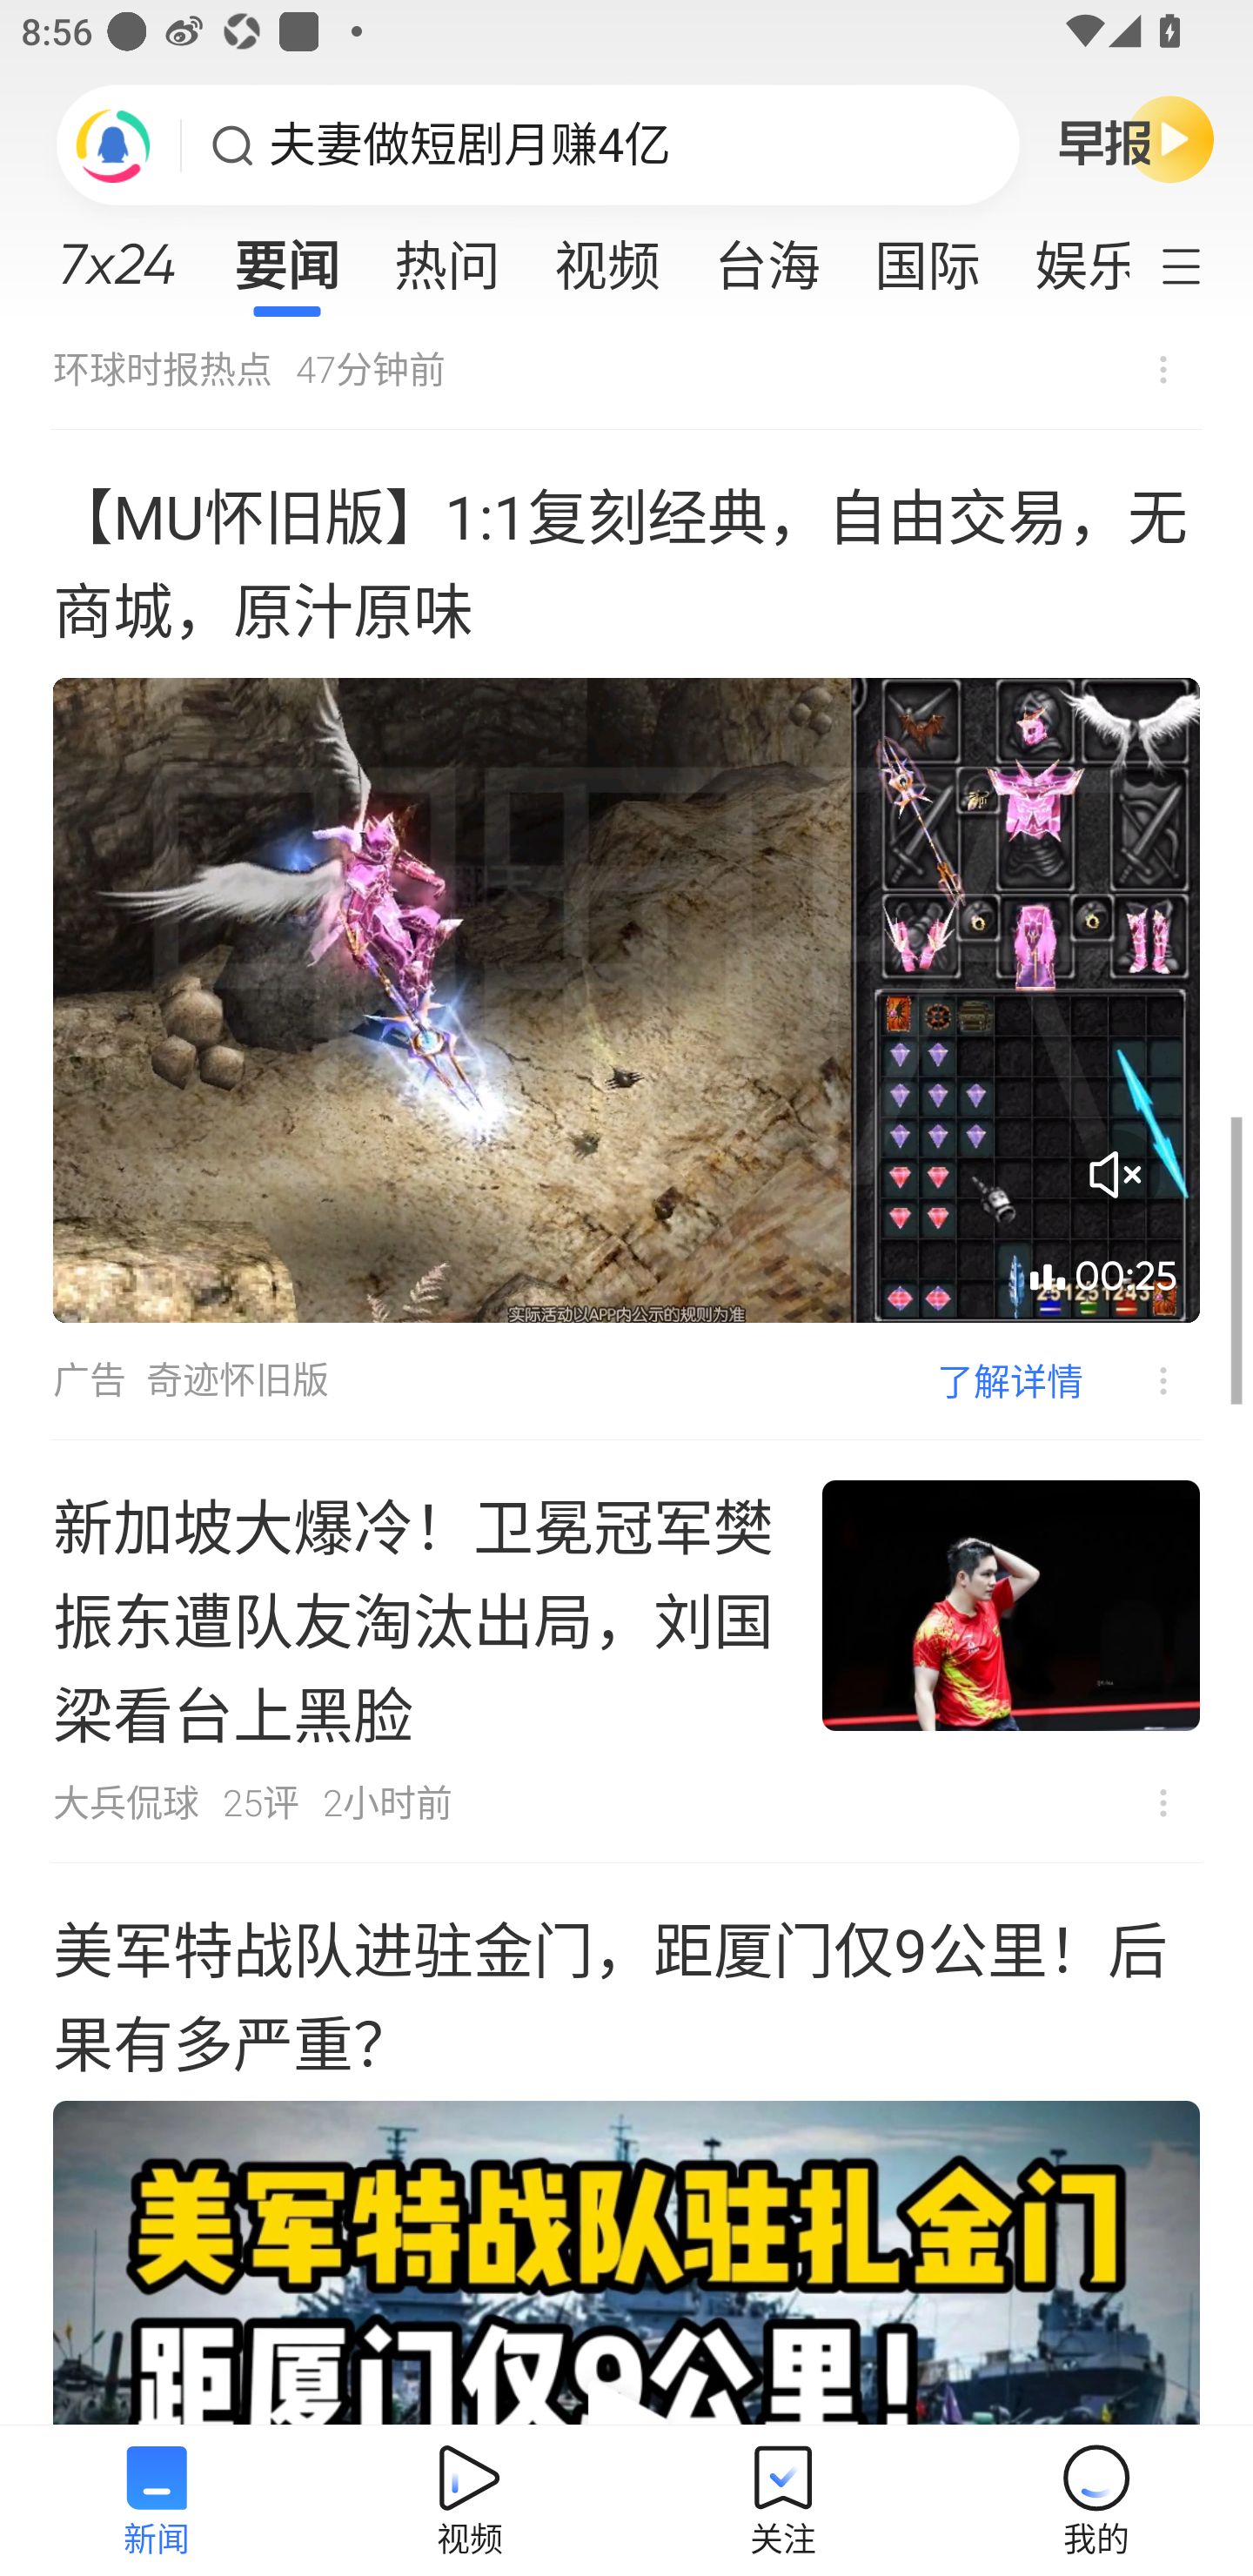 Image resolution: width=1253 pixels, height=2576 pixels. What do you see at coordinates (447, 256) in the screenshot?
I see `热问` at bounding box center [447, 256].